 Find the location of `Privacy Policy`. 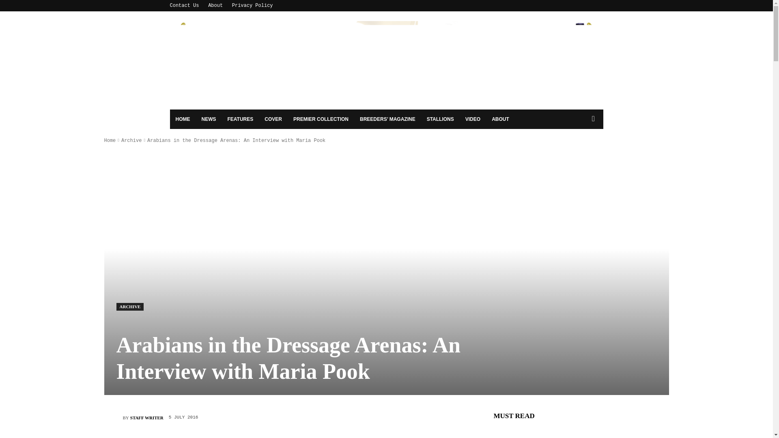

Privacy Policy is located at coordinates (252, 5).